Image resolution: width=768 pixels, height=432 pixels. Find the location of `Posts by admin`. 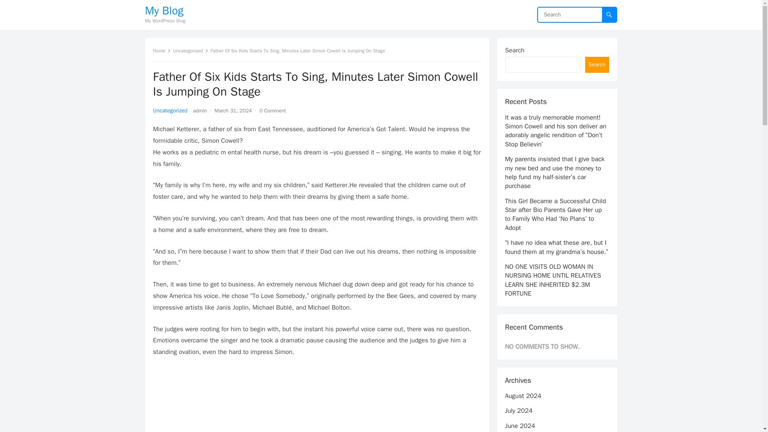

Posts by admin is located at coordinates (200, 110).